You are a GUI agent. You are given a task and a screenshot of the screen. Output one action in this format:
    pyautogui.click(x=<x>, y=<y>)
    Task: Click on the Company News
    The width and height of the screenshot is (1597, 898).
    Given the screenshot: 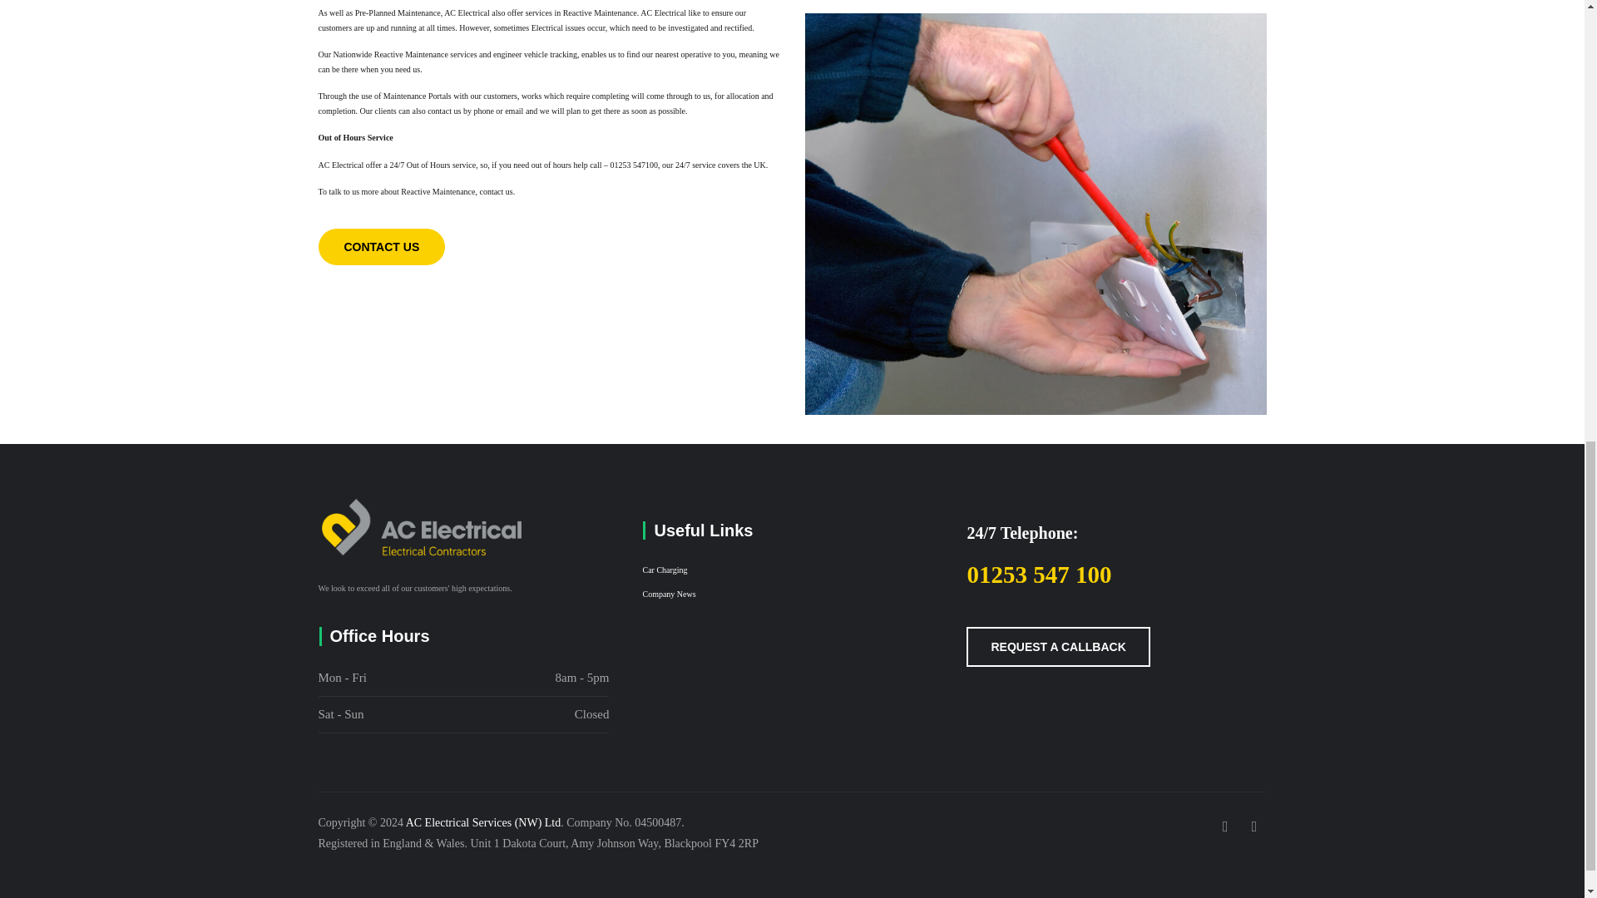 What is the action you would take?
    pyautogui.click(x=668, y=594)
    